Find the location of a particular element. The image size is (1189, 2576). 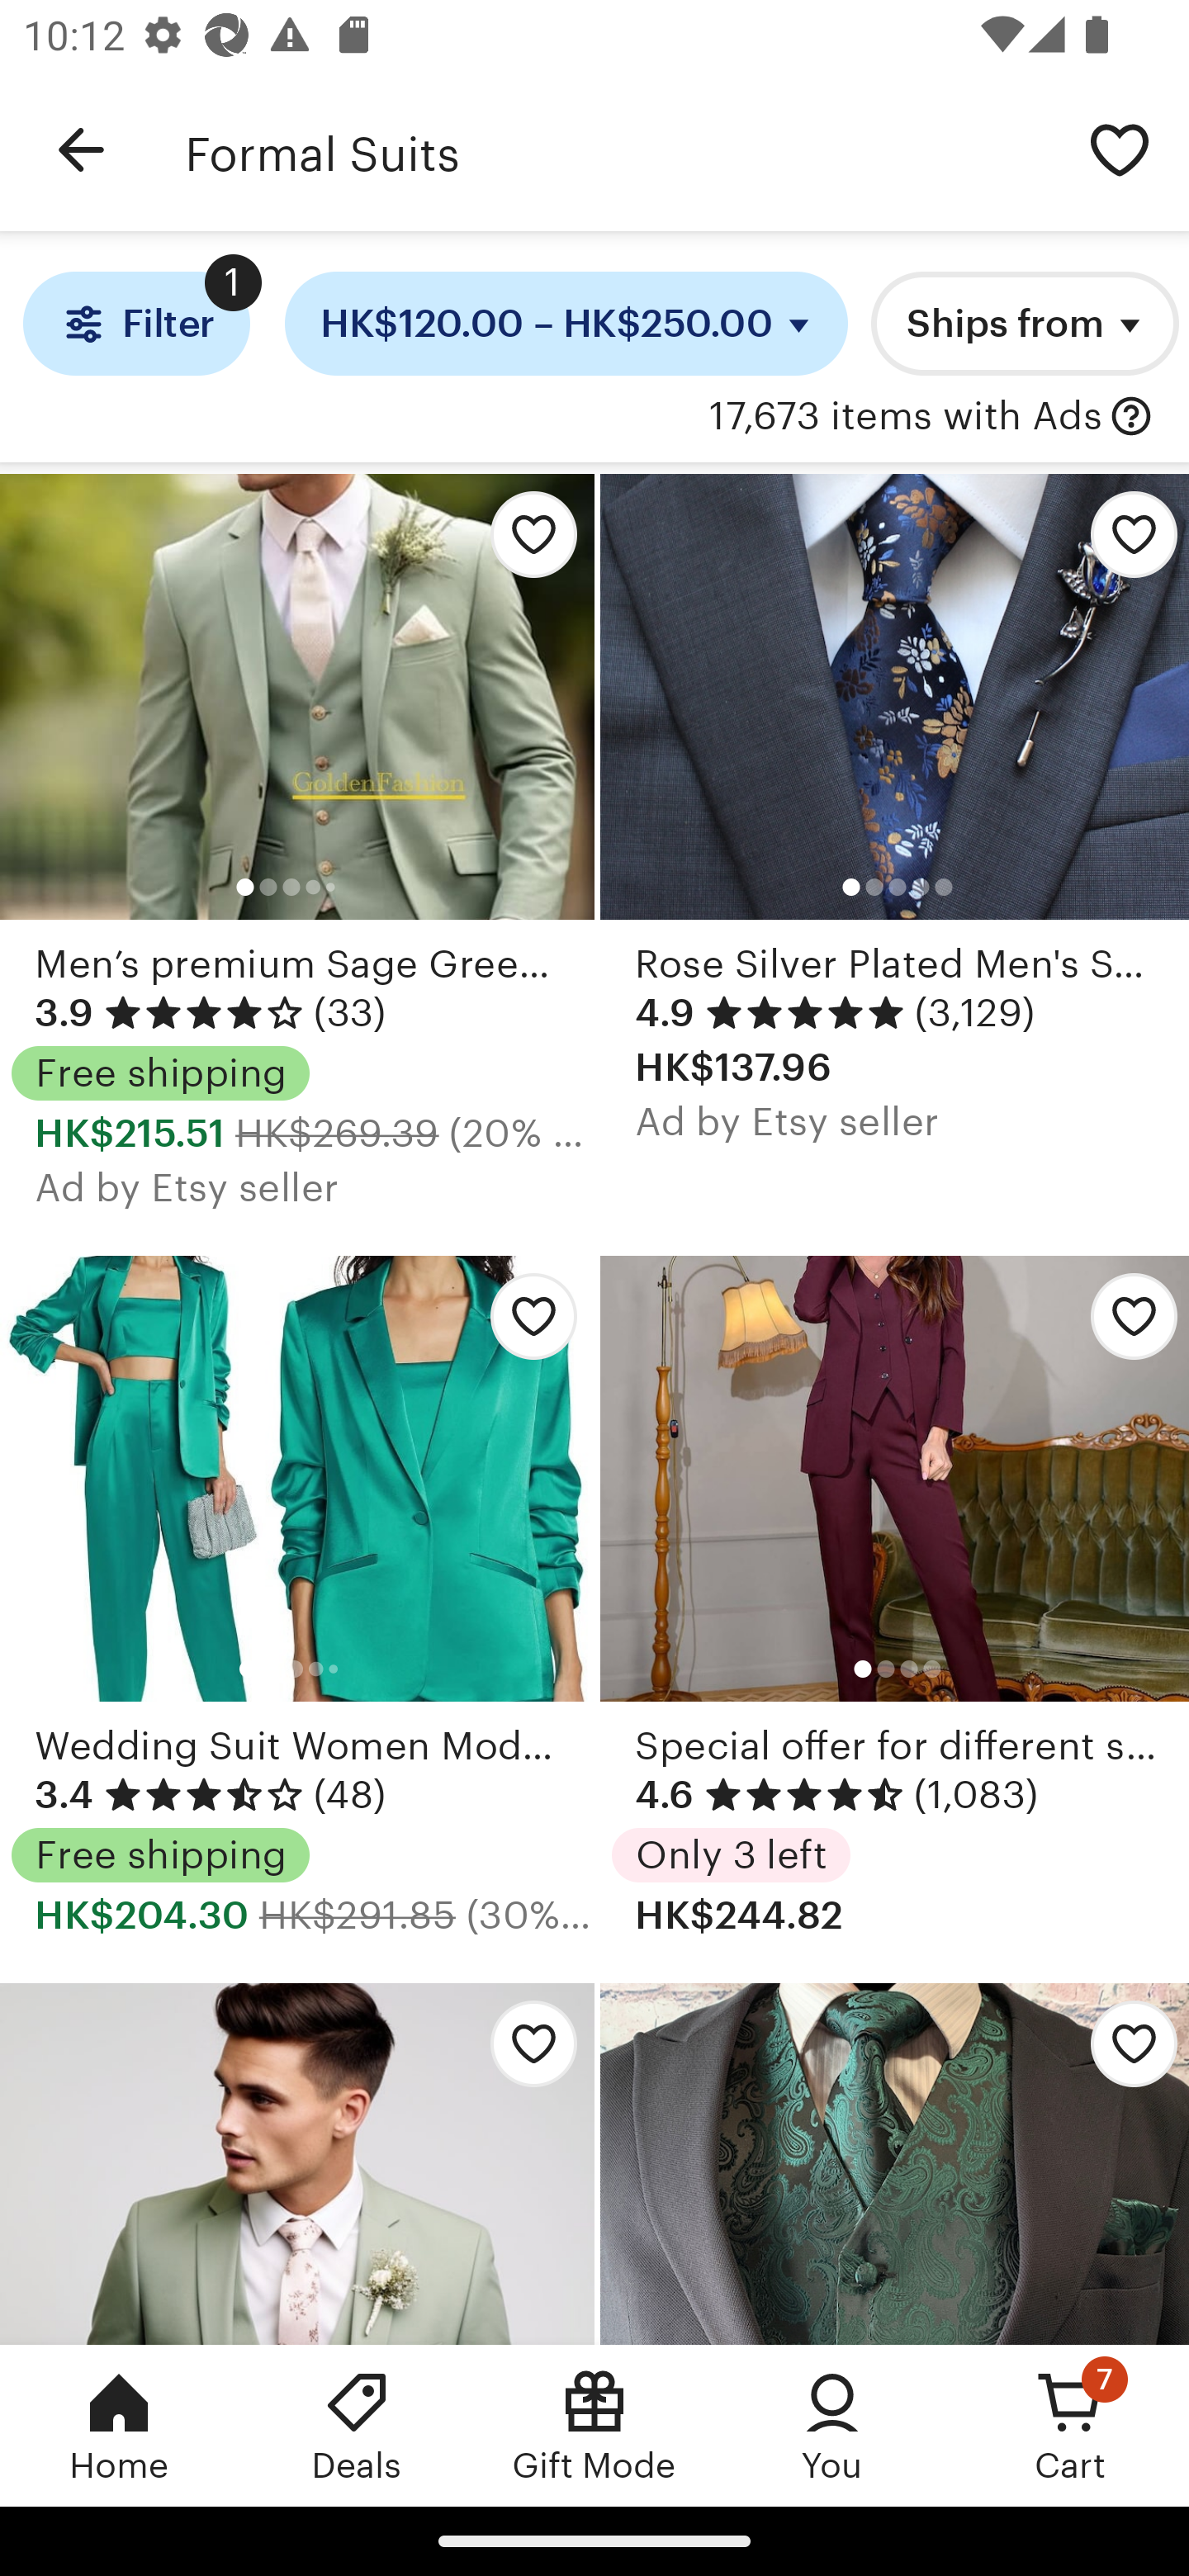

Gift Mode is located at coordinates (594, 2425).